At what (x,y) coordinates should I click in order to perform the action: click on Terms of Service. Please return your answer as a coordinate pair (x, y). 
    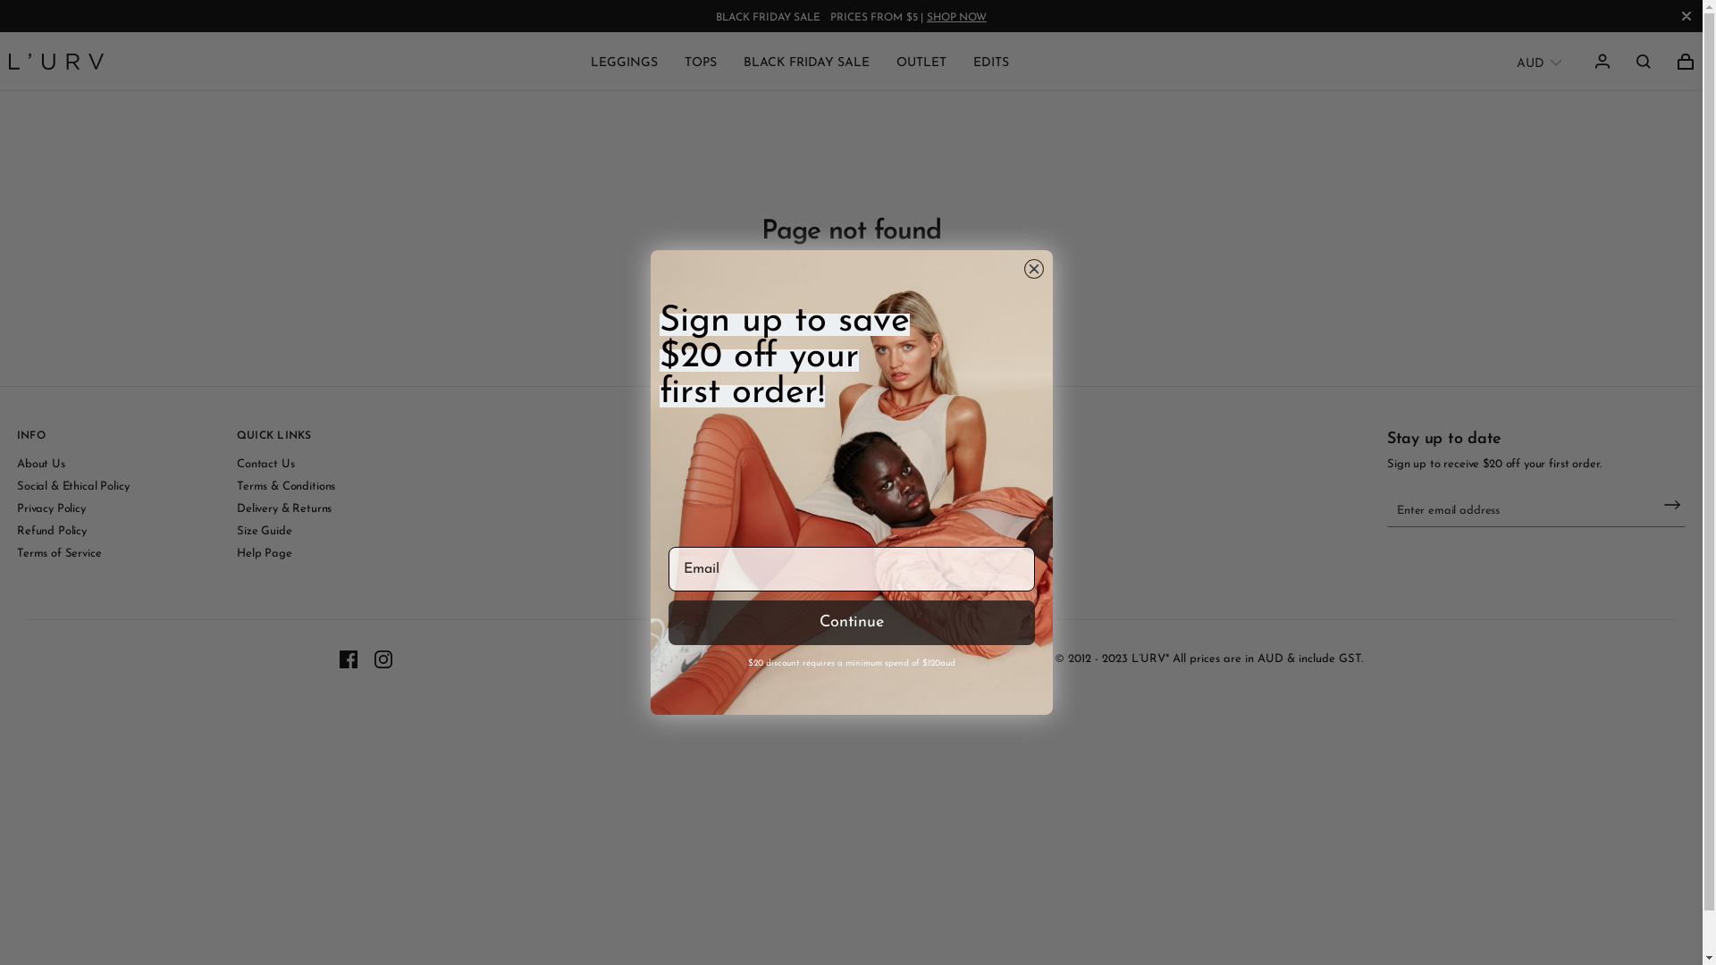
    Looking at the image, I should click on (59, 553).